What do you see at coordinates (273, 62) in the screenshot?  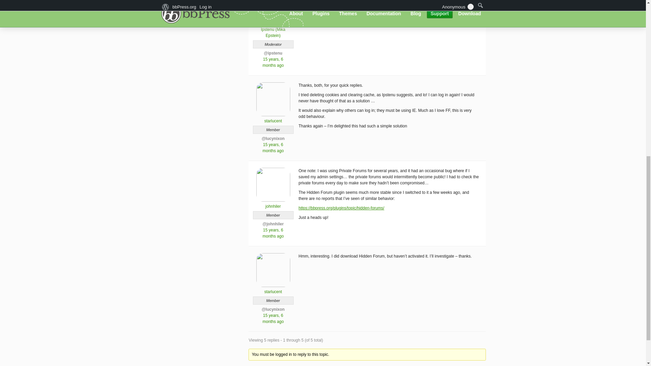 I see `15 years, 6 months ago` at bounding box center [273, 62].